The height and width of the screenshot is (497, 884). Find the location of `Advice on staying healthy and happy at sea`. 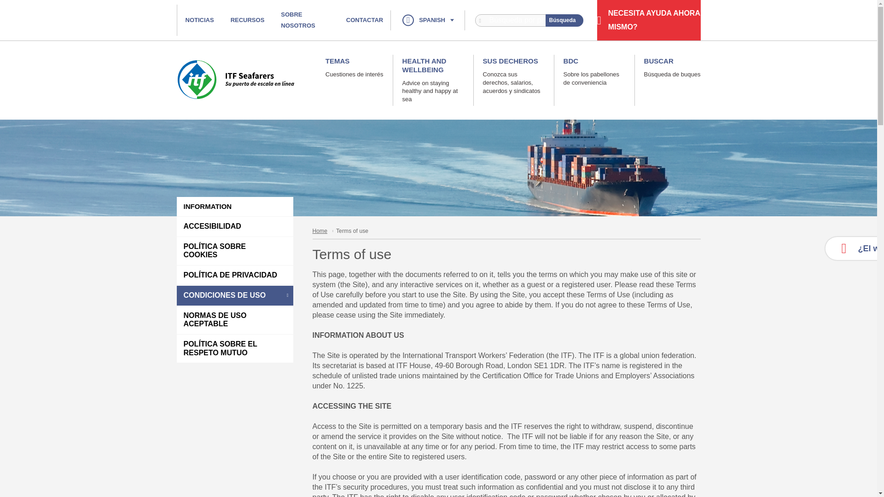

Advice on staying healthy and happy at sea is located at coordinates (433, 80).